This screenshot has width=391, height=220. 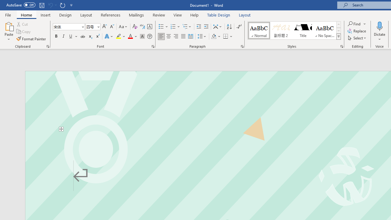 I want to click on Select, so click(x=357, y=38).